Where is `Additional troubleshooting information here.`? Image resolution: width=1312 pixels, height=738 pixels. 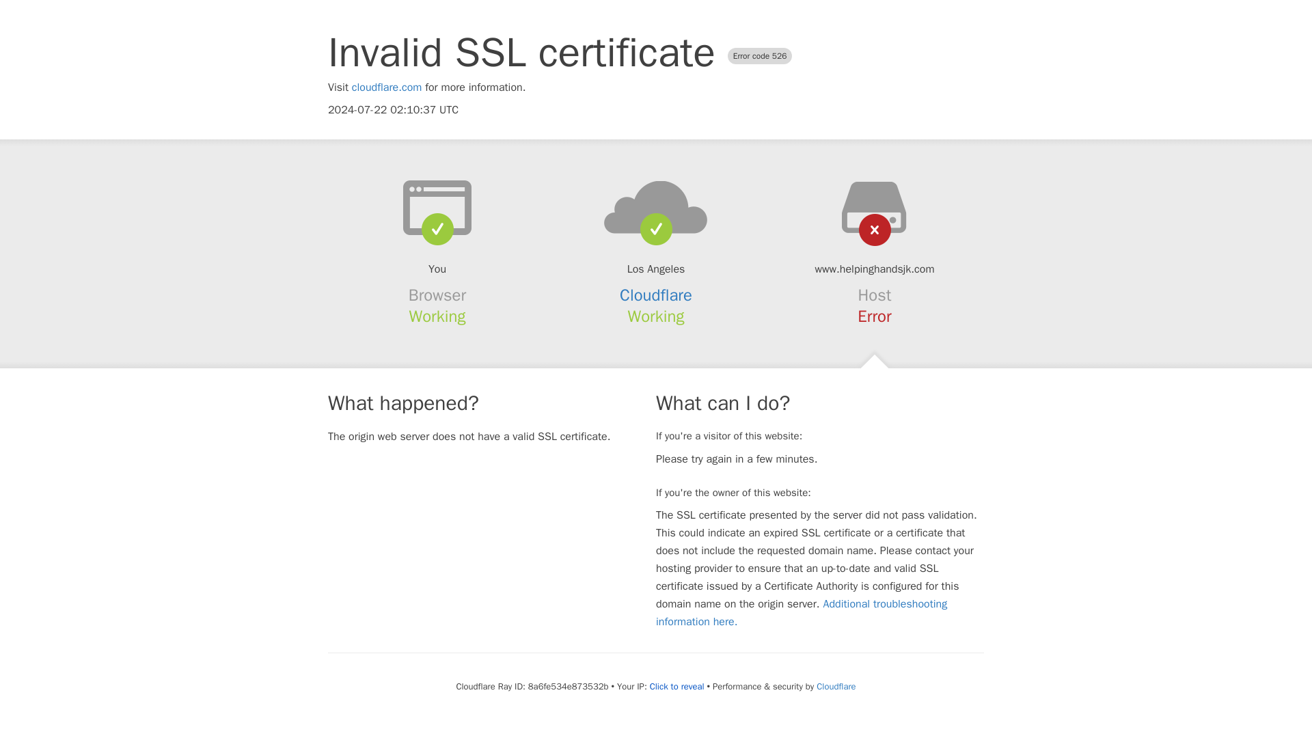
Additional troubleshooting information here. is located at coordinates (802, 612).